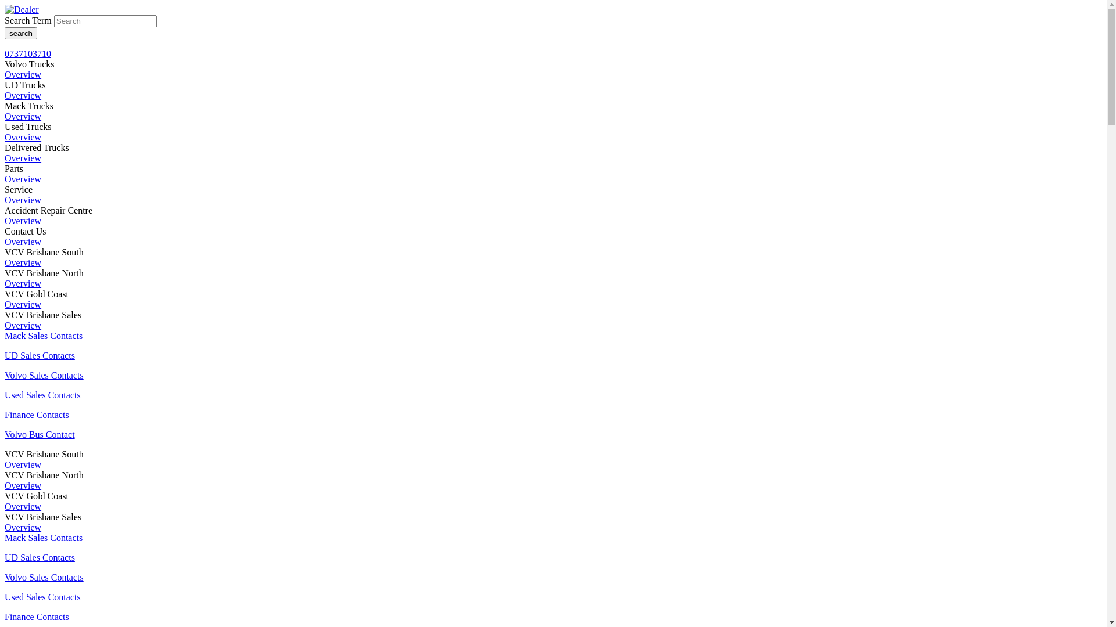  I want to click on Finance Contacts, so click(37, 617).